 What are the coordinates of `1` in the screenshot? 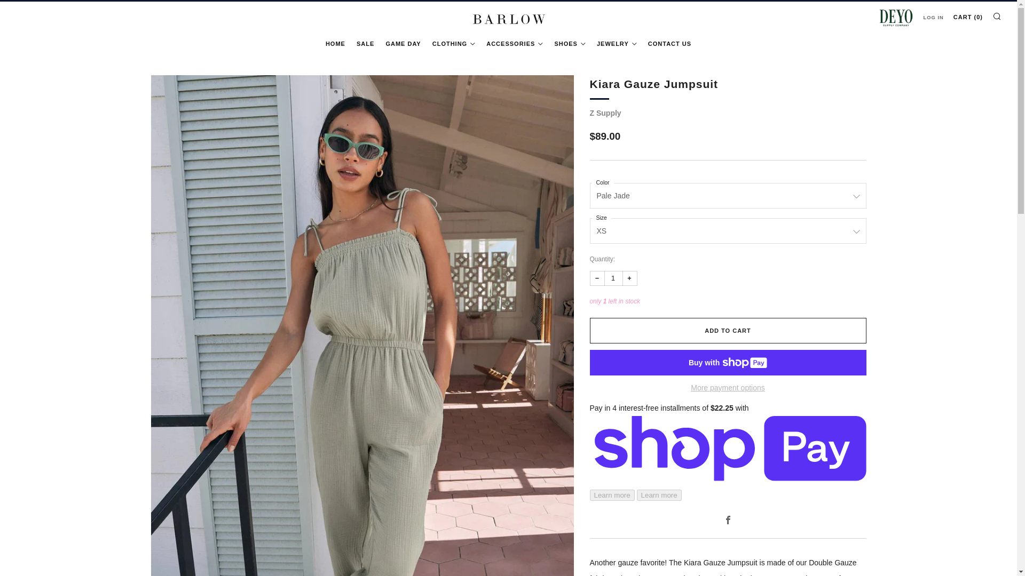 It's located at (614, 278).